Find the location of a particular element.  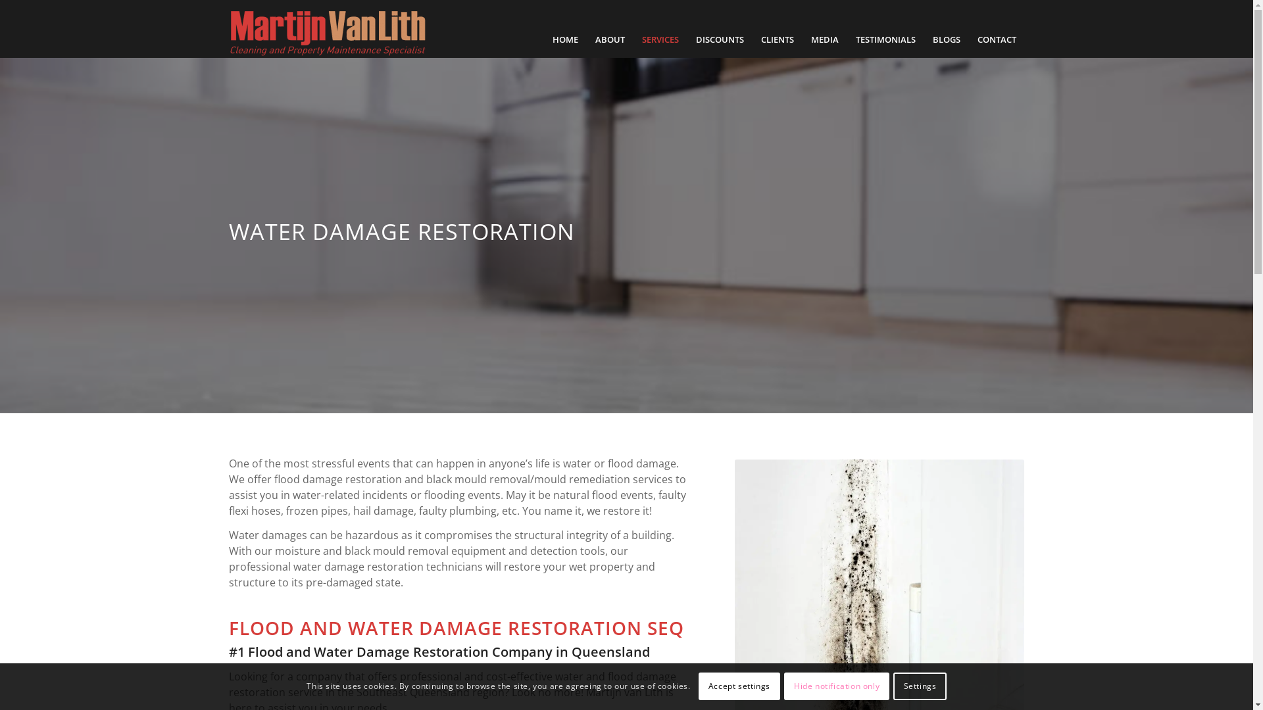

CLIENTS is located at coordinates (778, 39).